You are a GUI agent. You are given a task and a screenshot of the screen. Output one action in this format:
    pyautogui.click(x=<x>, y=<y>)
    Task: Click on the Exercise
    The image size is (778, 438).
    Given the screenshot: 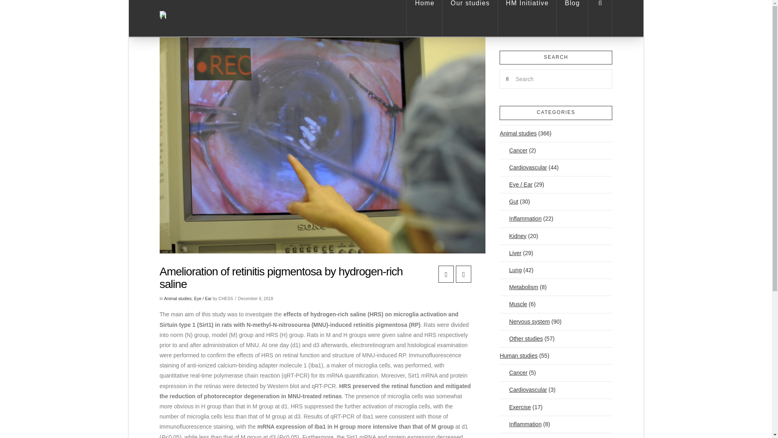 What is the action you would take?
    pyautogui.click(x=515, y=407)
    